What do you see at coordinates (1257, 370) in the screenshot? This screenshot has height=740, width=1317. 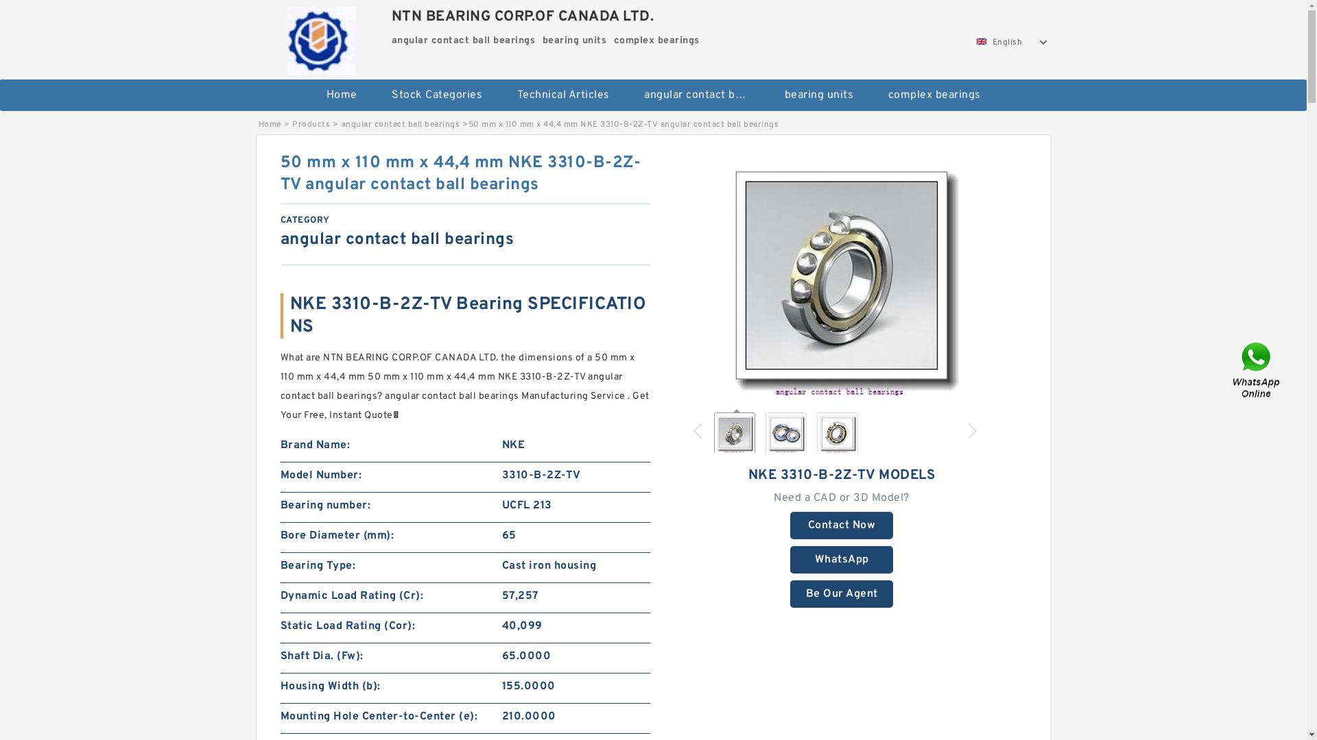 I see `Contact Us` at bounding box center [1257, 370].